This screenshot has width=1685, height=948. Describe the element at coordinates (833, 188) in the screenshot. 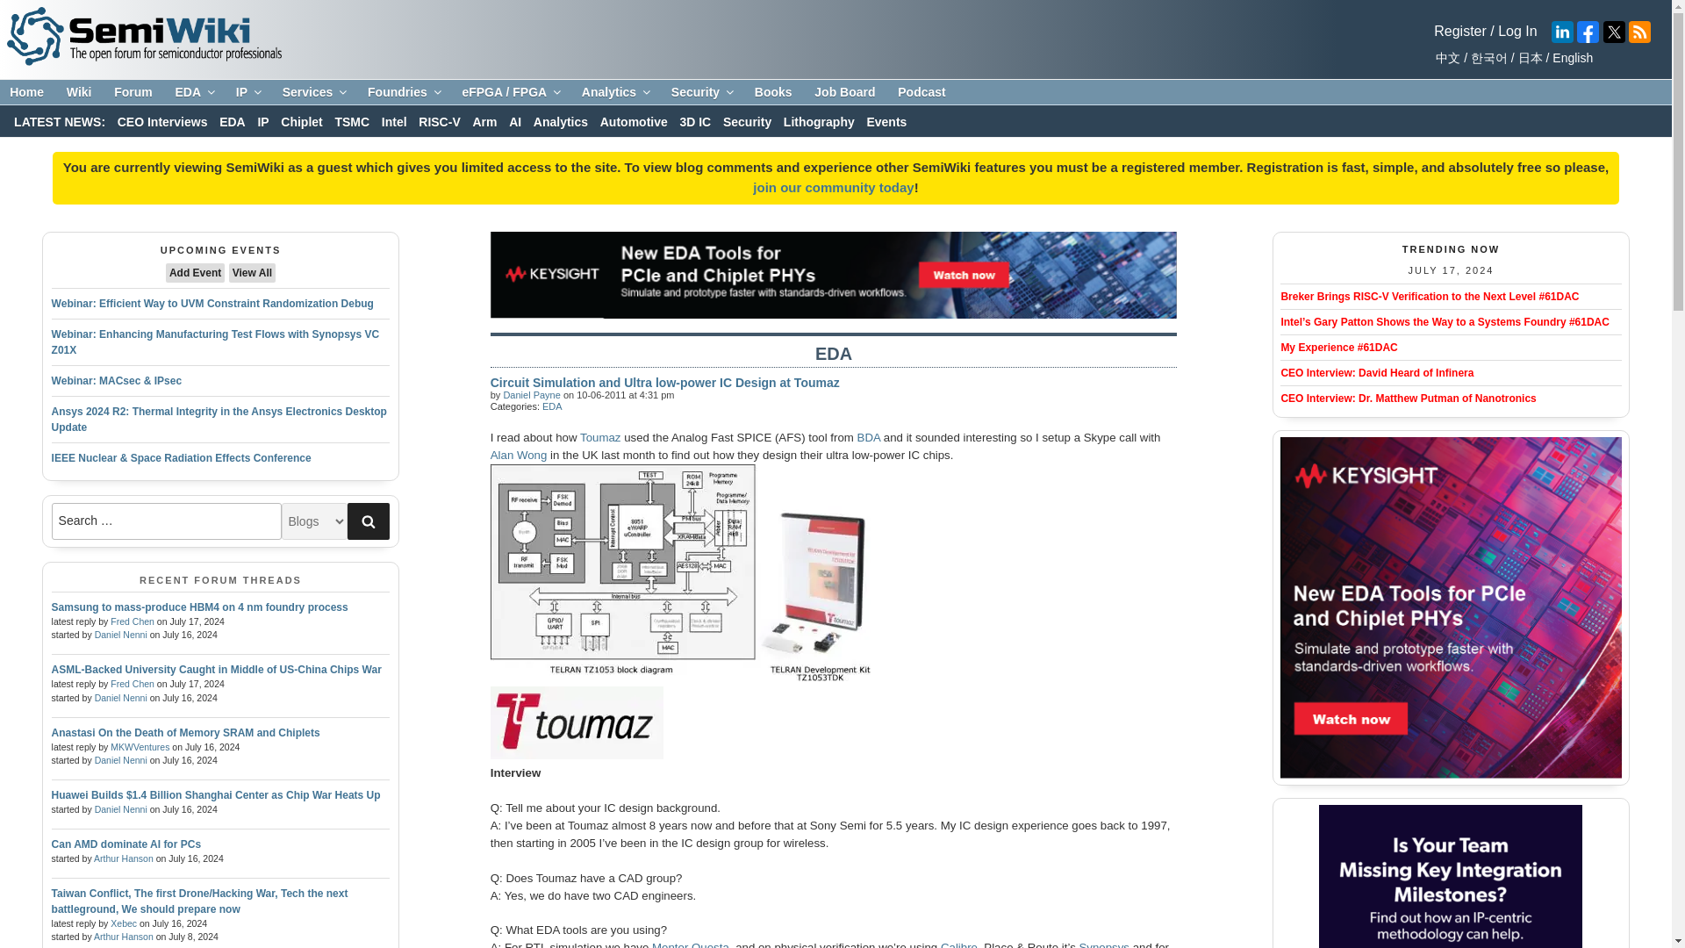

I see `Login` at that location.